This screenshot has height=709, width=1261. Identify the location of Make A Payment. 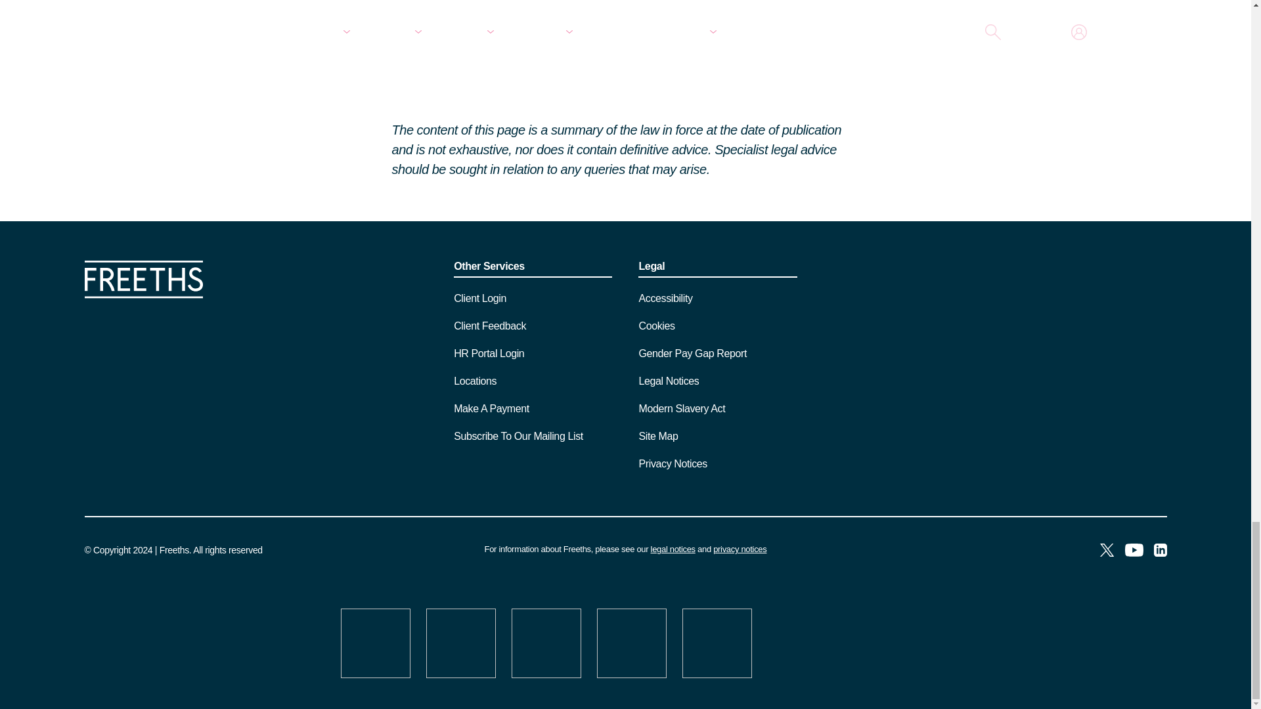
(491, 408).